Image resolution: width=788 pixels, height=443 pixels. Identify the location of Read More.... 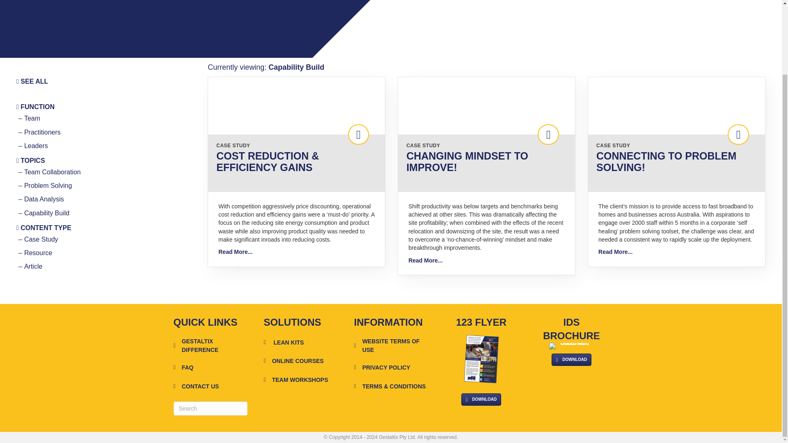
(235, 252).